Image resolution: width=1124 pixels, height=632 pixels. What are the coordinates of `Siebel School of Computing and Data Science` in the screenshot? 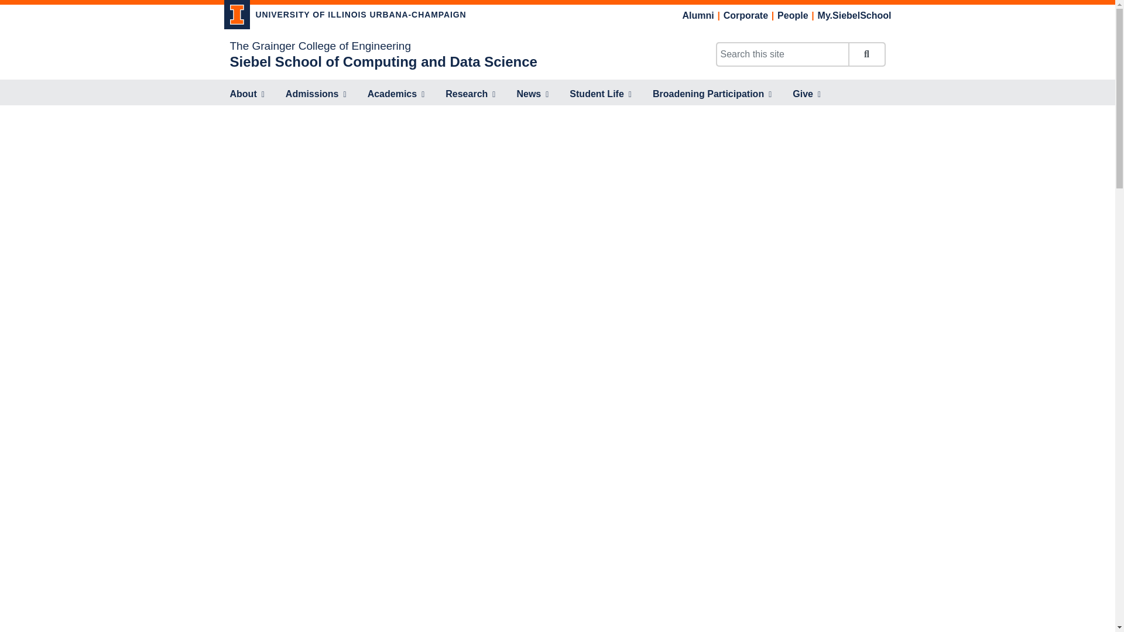 It's located at (383, 61).